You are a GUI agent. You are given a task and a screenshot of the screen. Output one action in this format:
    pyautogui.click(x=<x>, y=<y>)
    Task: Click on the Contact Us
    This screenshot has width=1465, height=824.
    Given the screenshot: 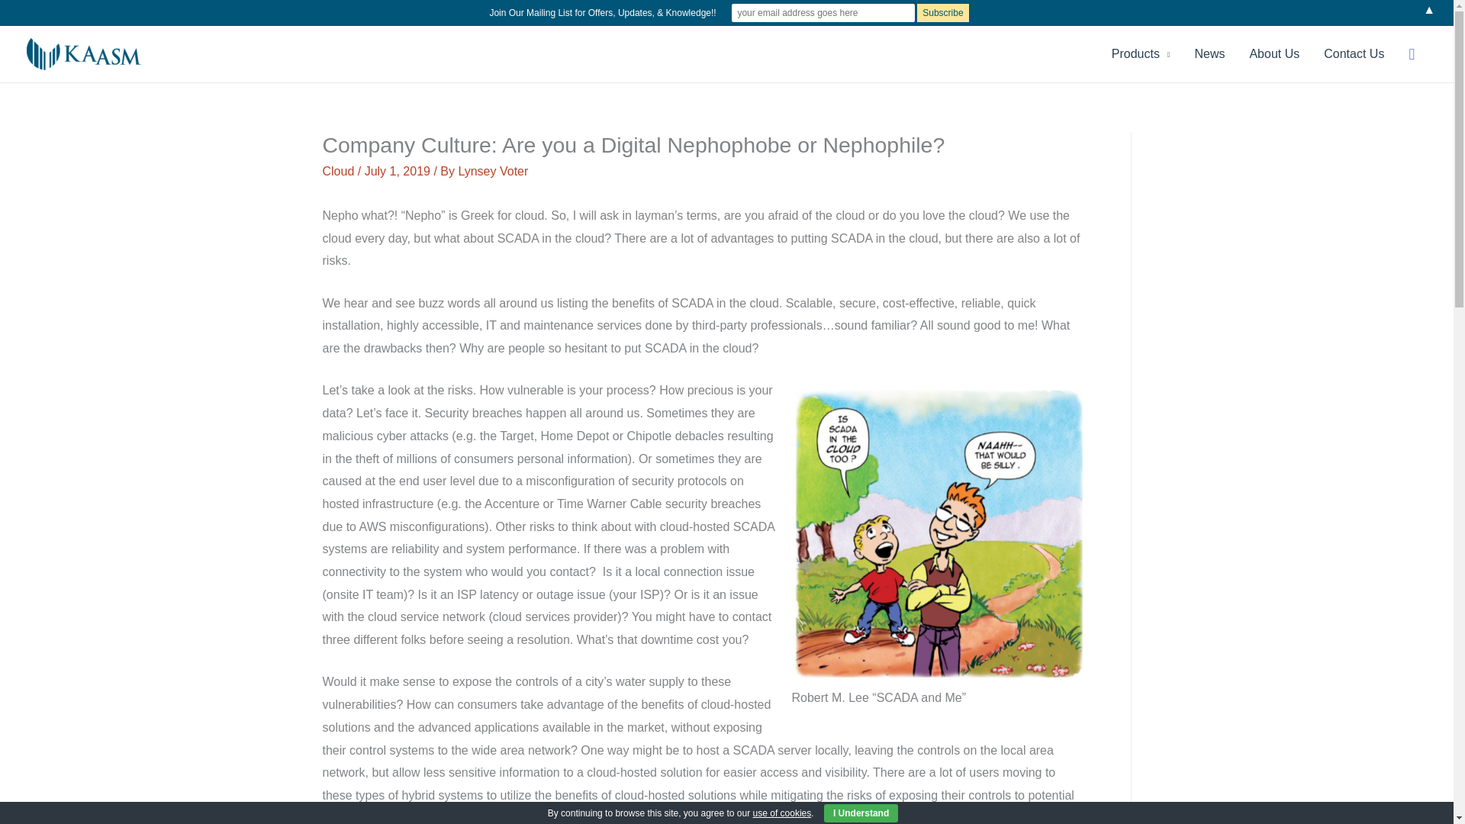 What is the action you would take?
    pyautogui.click(x=1354, y=53)
    